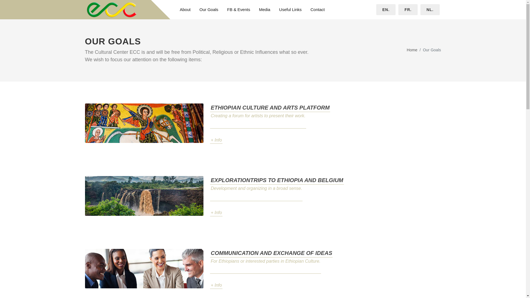  Describe the element at coordinates (185, 10) in the screenshot. I see `About` at that location.